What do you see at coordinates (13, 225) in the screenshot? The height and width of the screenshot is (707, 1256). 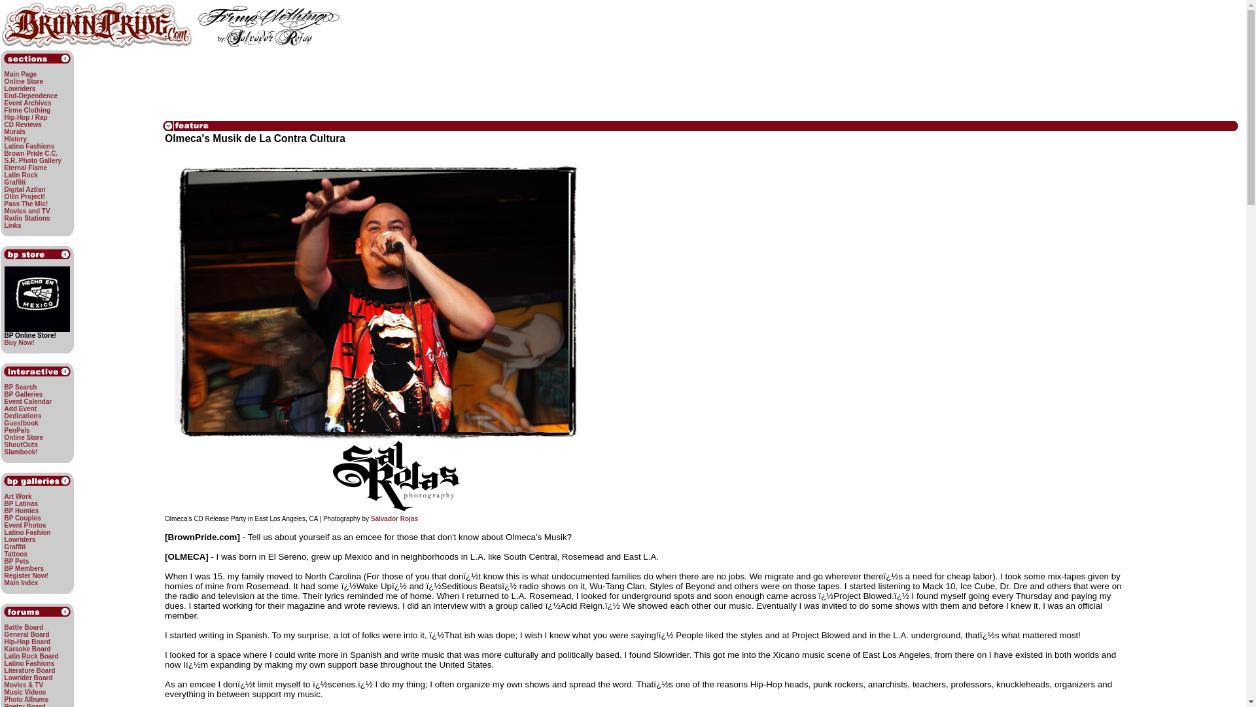 I see `Links` at bounding box center [13, 225].